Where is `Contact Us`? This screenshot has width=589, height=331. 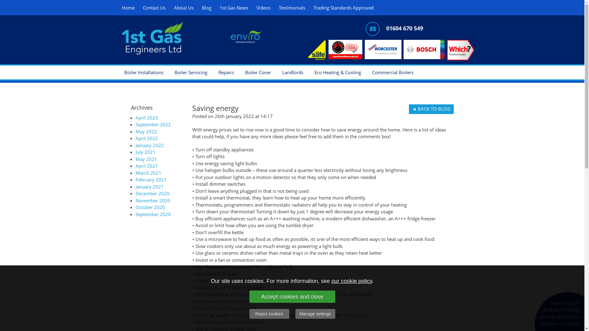 Contact Us is located at coordinates (154, 8).